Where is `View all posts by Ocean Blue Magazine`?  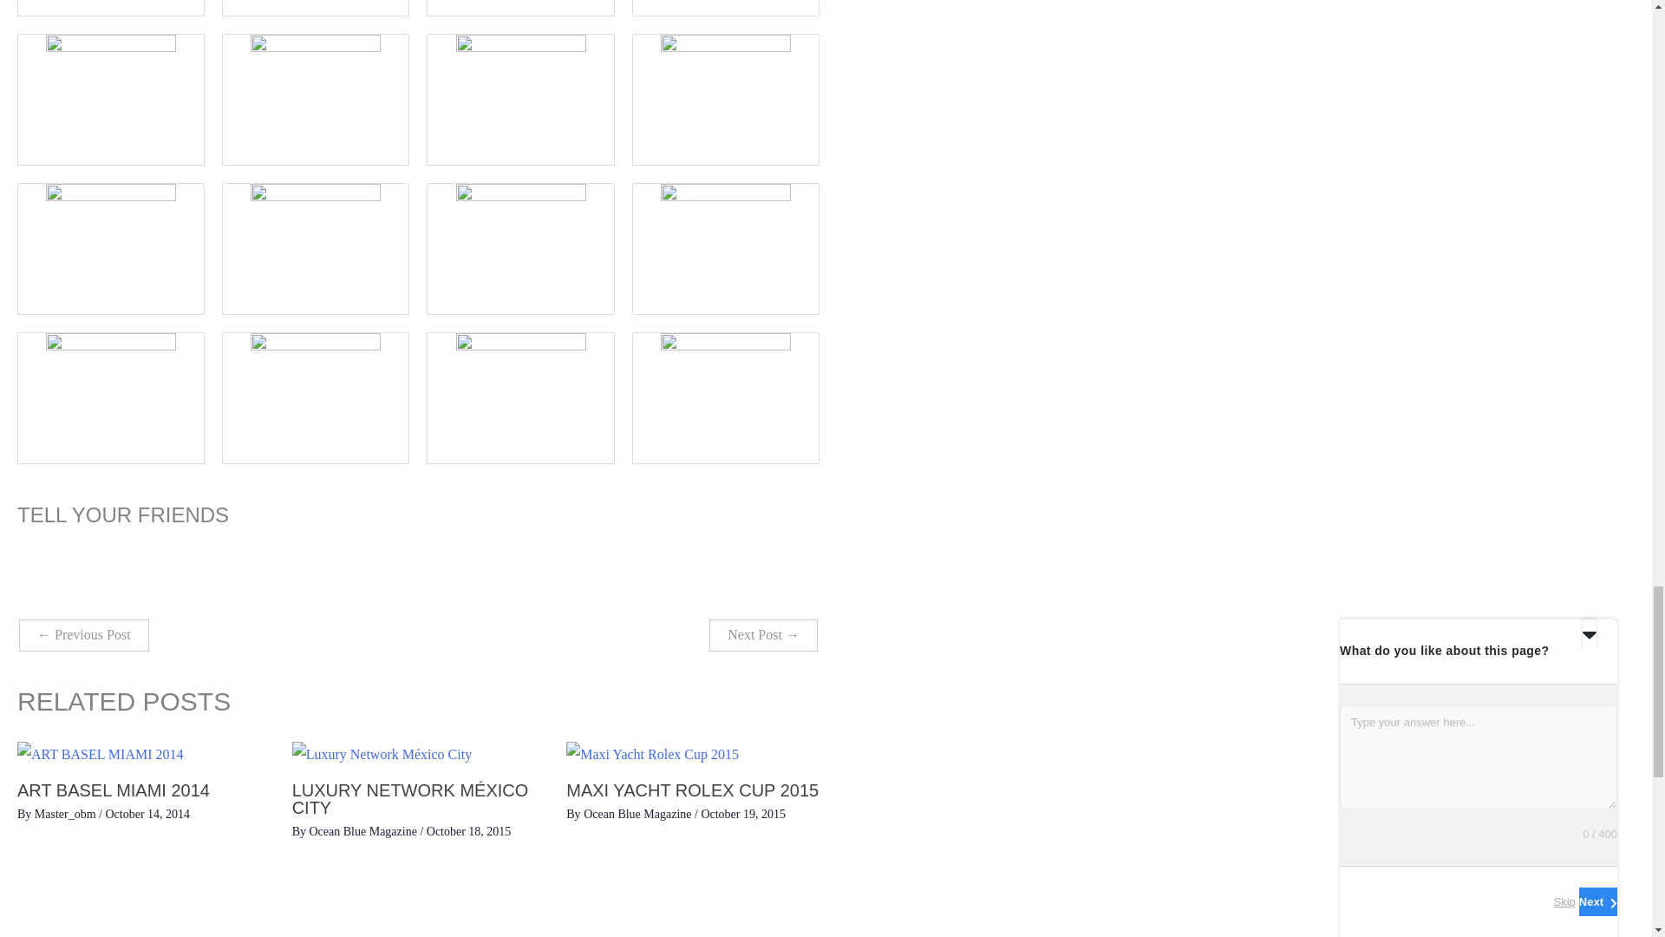 View all posts by Ocean Blue Magazine is located at coordinates (638, 814).